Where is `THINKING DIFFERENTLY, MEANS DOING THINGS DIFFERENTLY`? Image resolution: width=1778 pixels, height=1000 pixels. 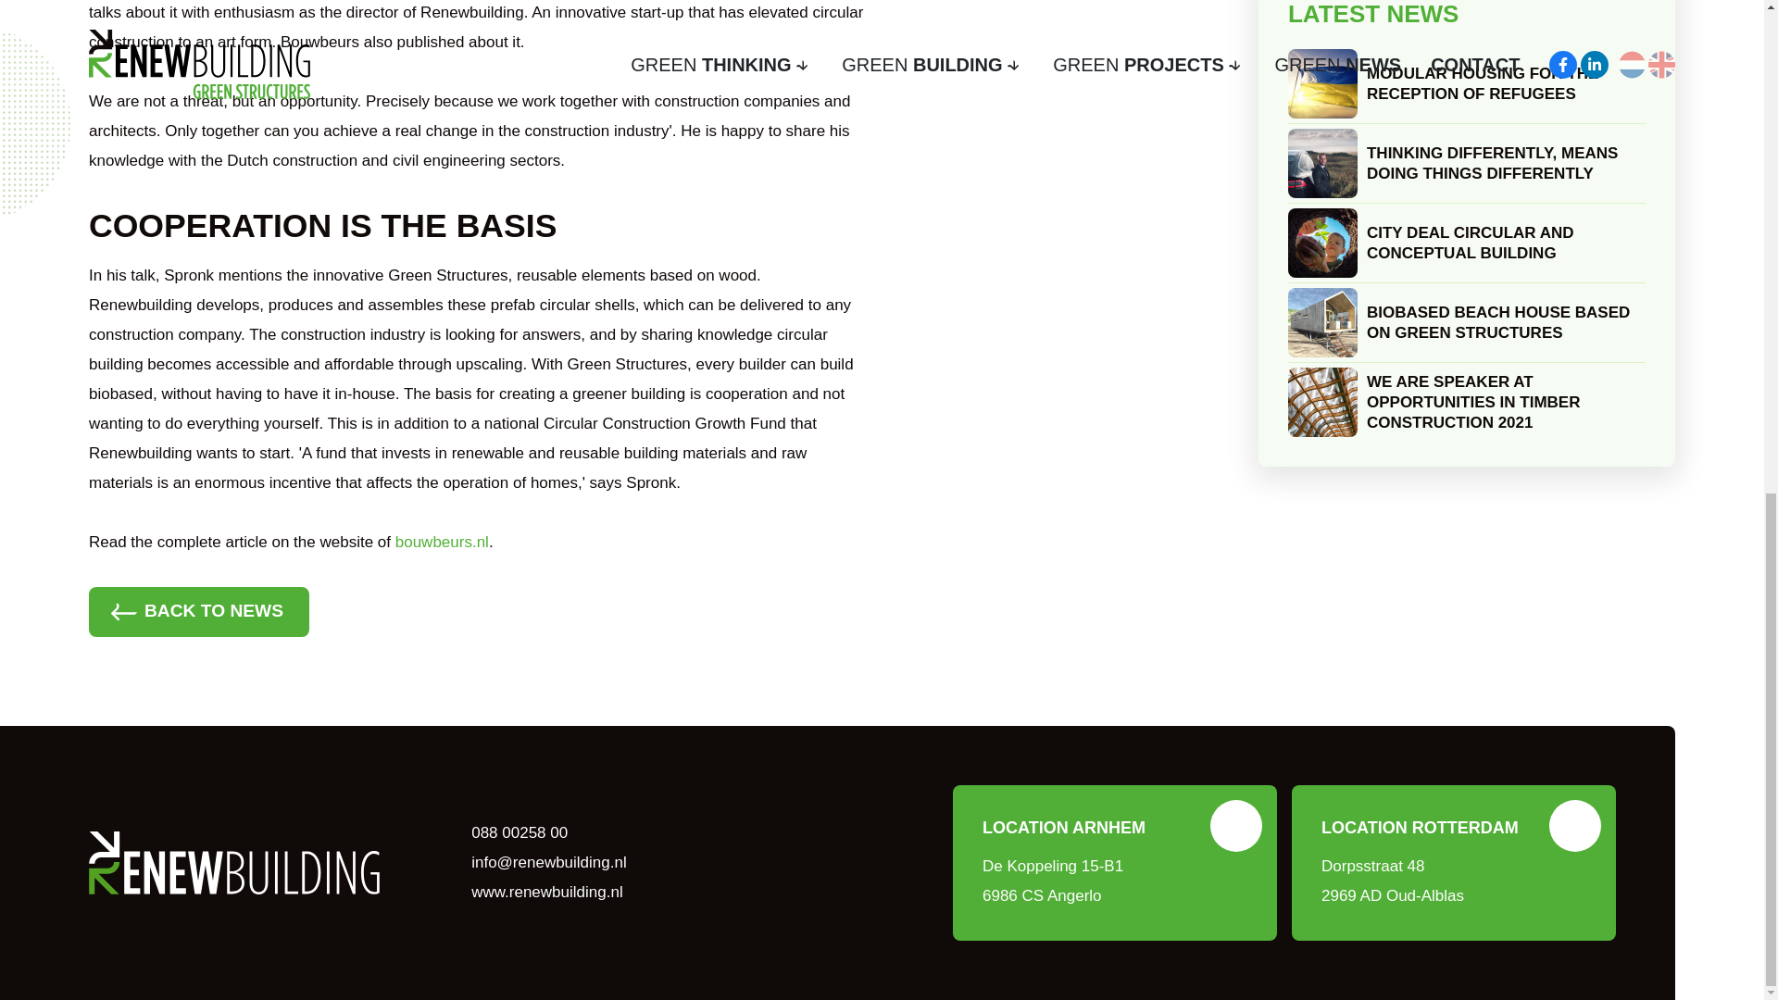
THINKING DIFFERENTLY, MEANS DOING THINGS DIFFERENTLY is located at coordinates (1467, 163).